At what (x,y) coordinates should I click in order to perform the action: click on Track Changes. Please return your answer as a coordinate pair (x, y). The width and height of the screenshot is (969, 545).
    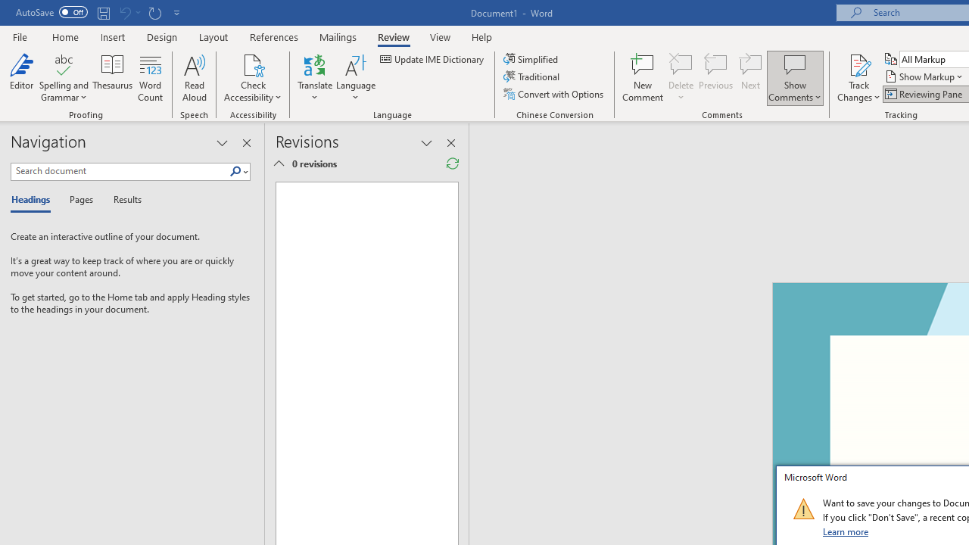
    Looking at the image, I should click on (858, 77).